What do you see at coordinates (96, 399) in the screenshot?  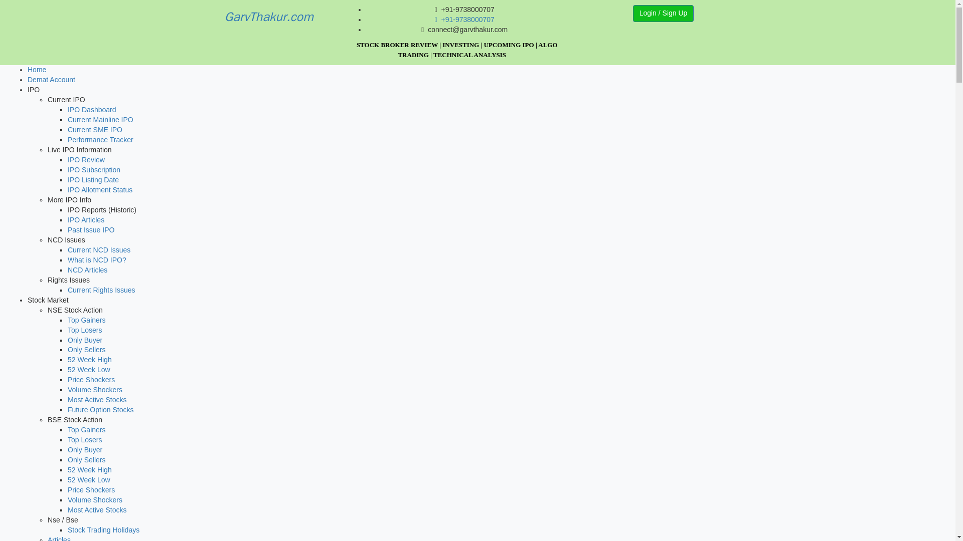 I see `Most Active Stocks` at bounding box center [96, 399].